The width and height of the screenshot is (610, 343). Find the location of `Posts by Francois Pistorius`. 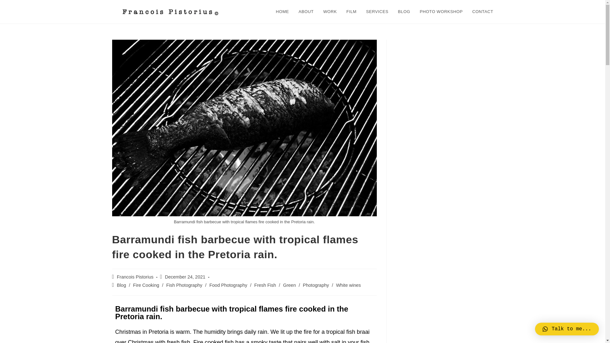

Posts by Francois Pistorius is located at coordinates (135, 277).